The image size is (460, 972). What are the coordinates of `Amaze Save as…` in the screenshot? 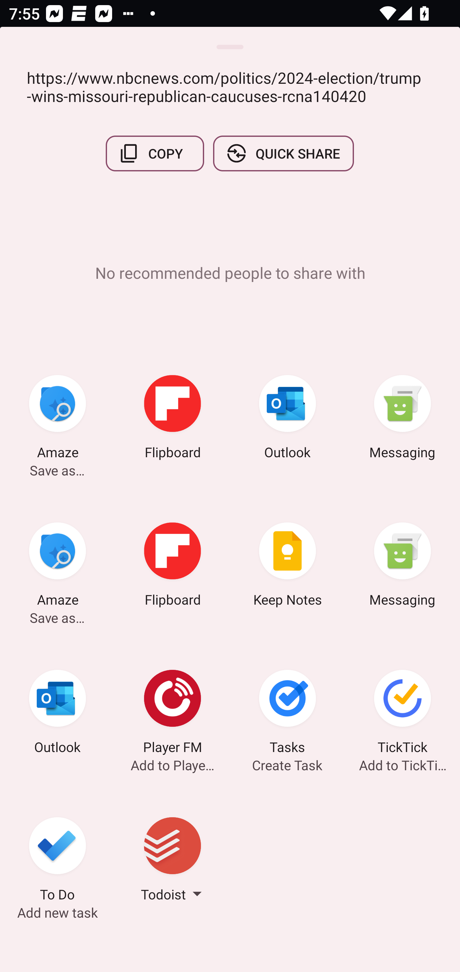 It's located at (57, 567).